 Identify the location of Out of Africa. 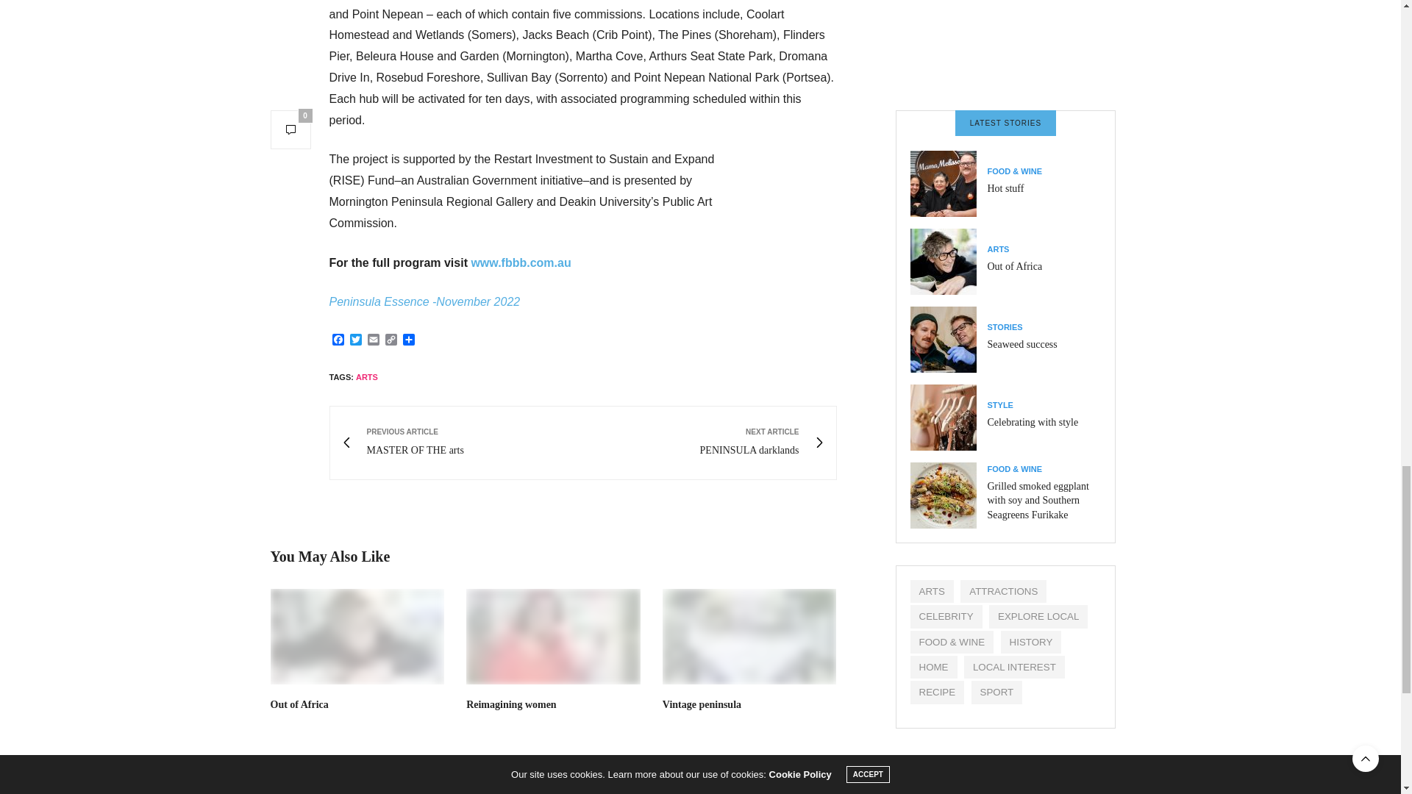
(338, 340).